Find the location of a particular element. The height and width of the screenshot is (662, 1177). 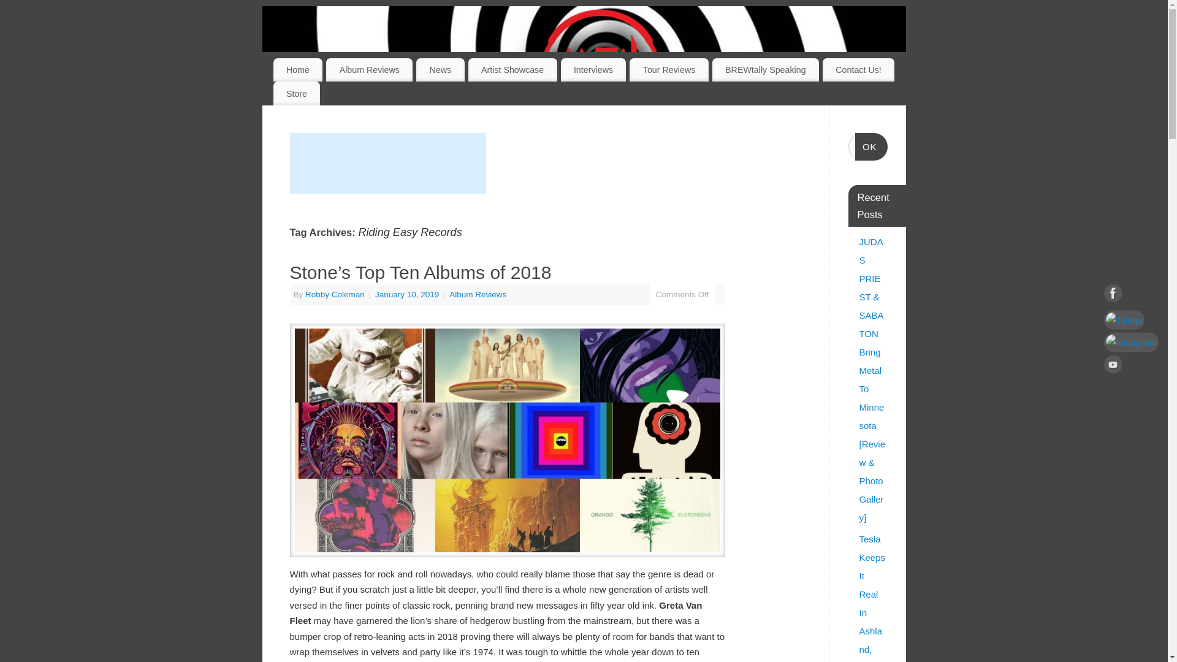

YouTube is located at coordinates (1130, 366).